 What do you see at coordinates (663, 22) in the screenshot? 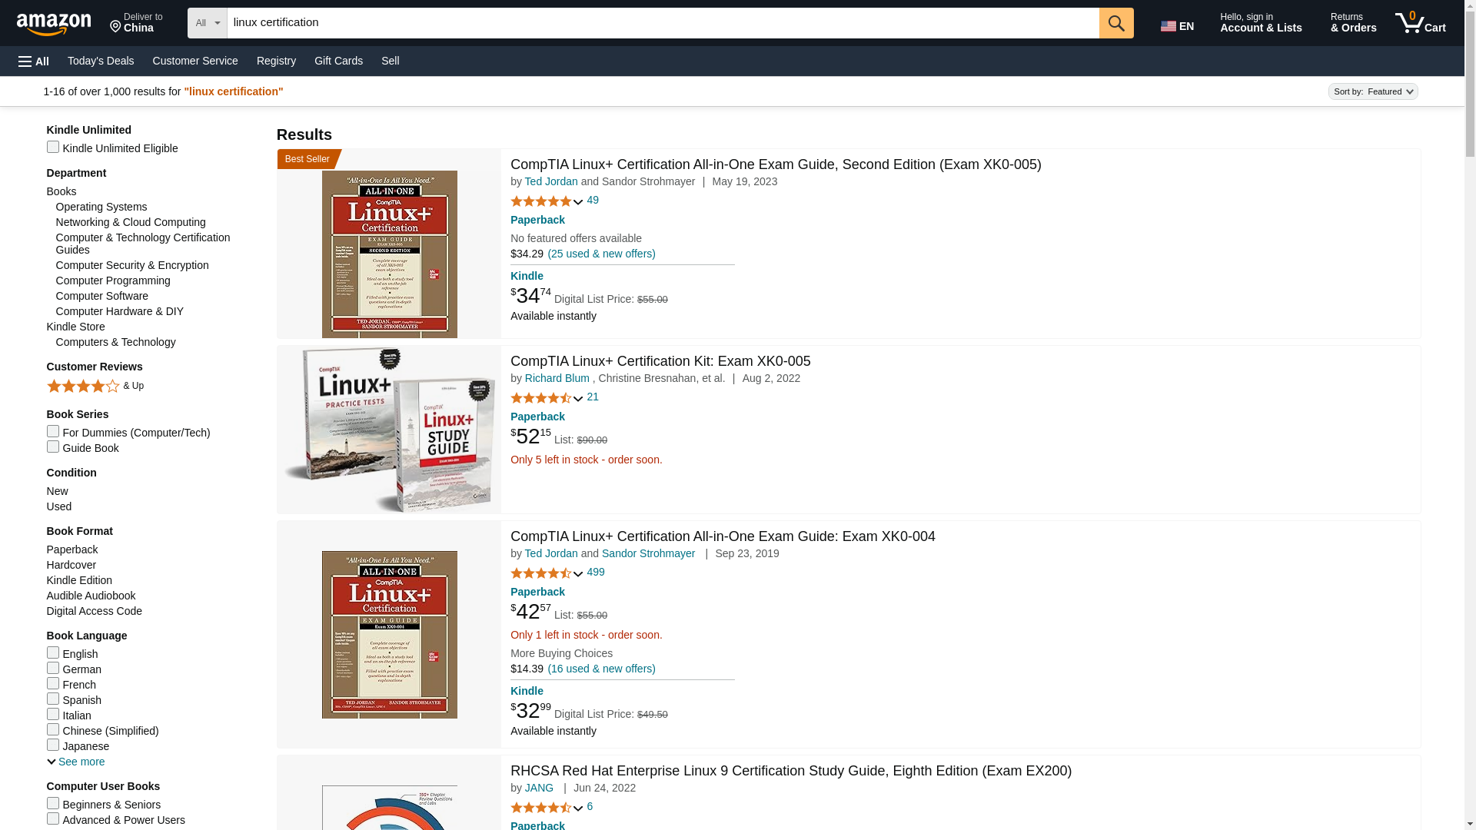
I see `linux certification` at bounding box center [663, 22].